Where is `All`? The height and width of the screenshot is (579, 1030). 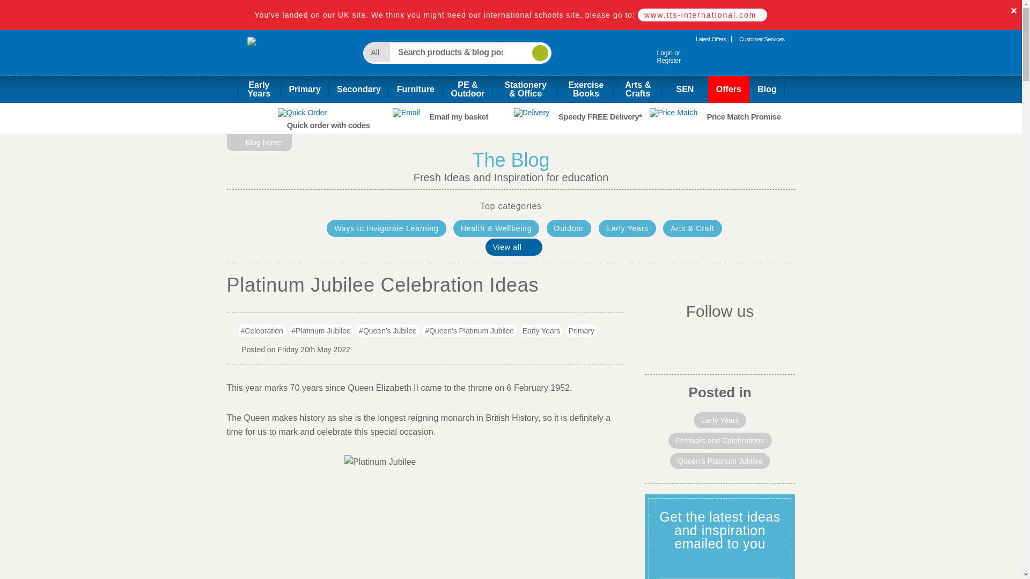
All is located at coordinates (710, 39).